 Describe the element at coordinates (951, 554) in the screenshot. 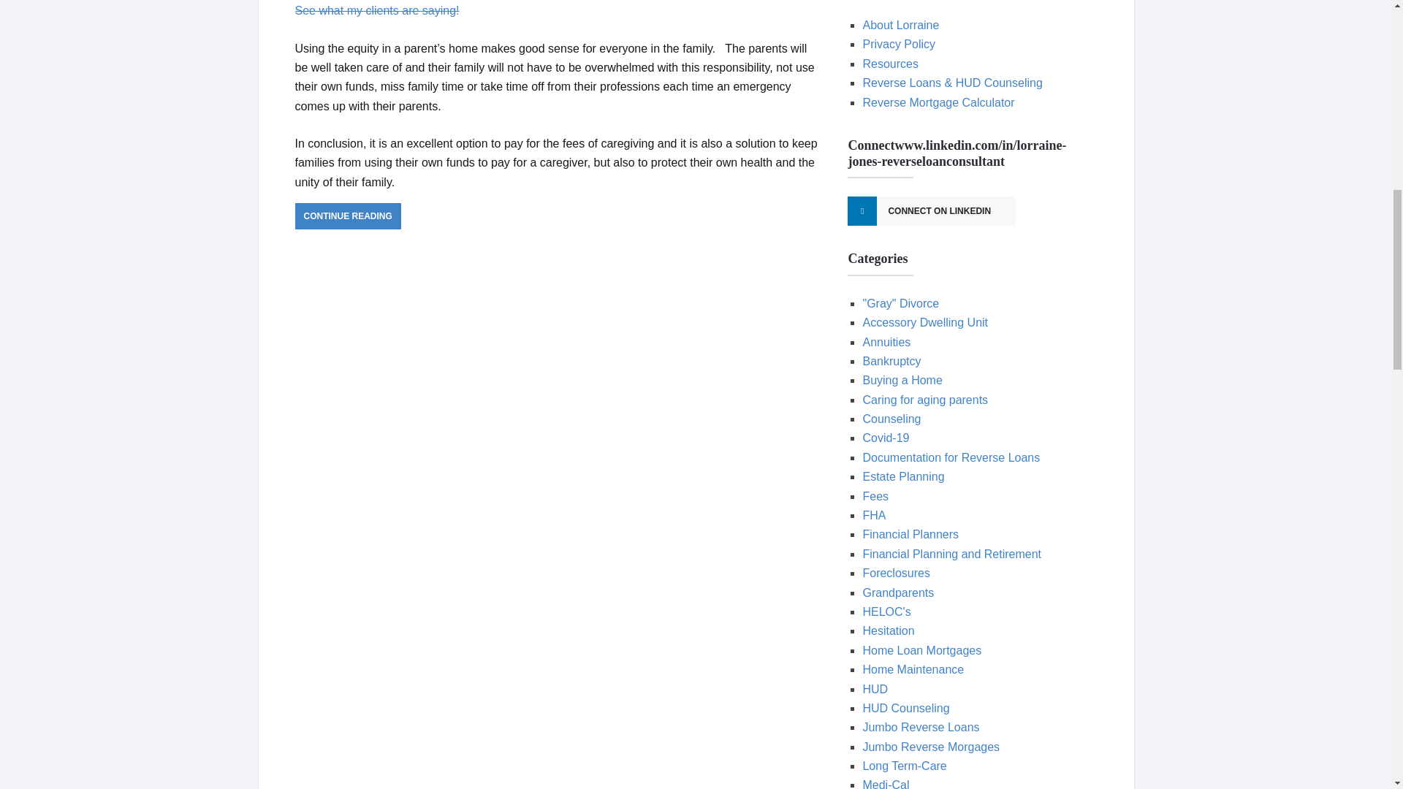

I see `Financial Planning and Retirement` at that location.